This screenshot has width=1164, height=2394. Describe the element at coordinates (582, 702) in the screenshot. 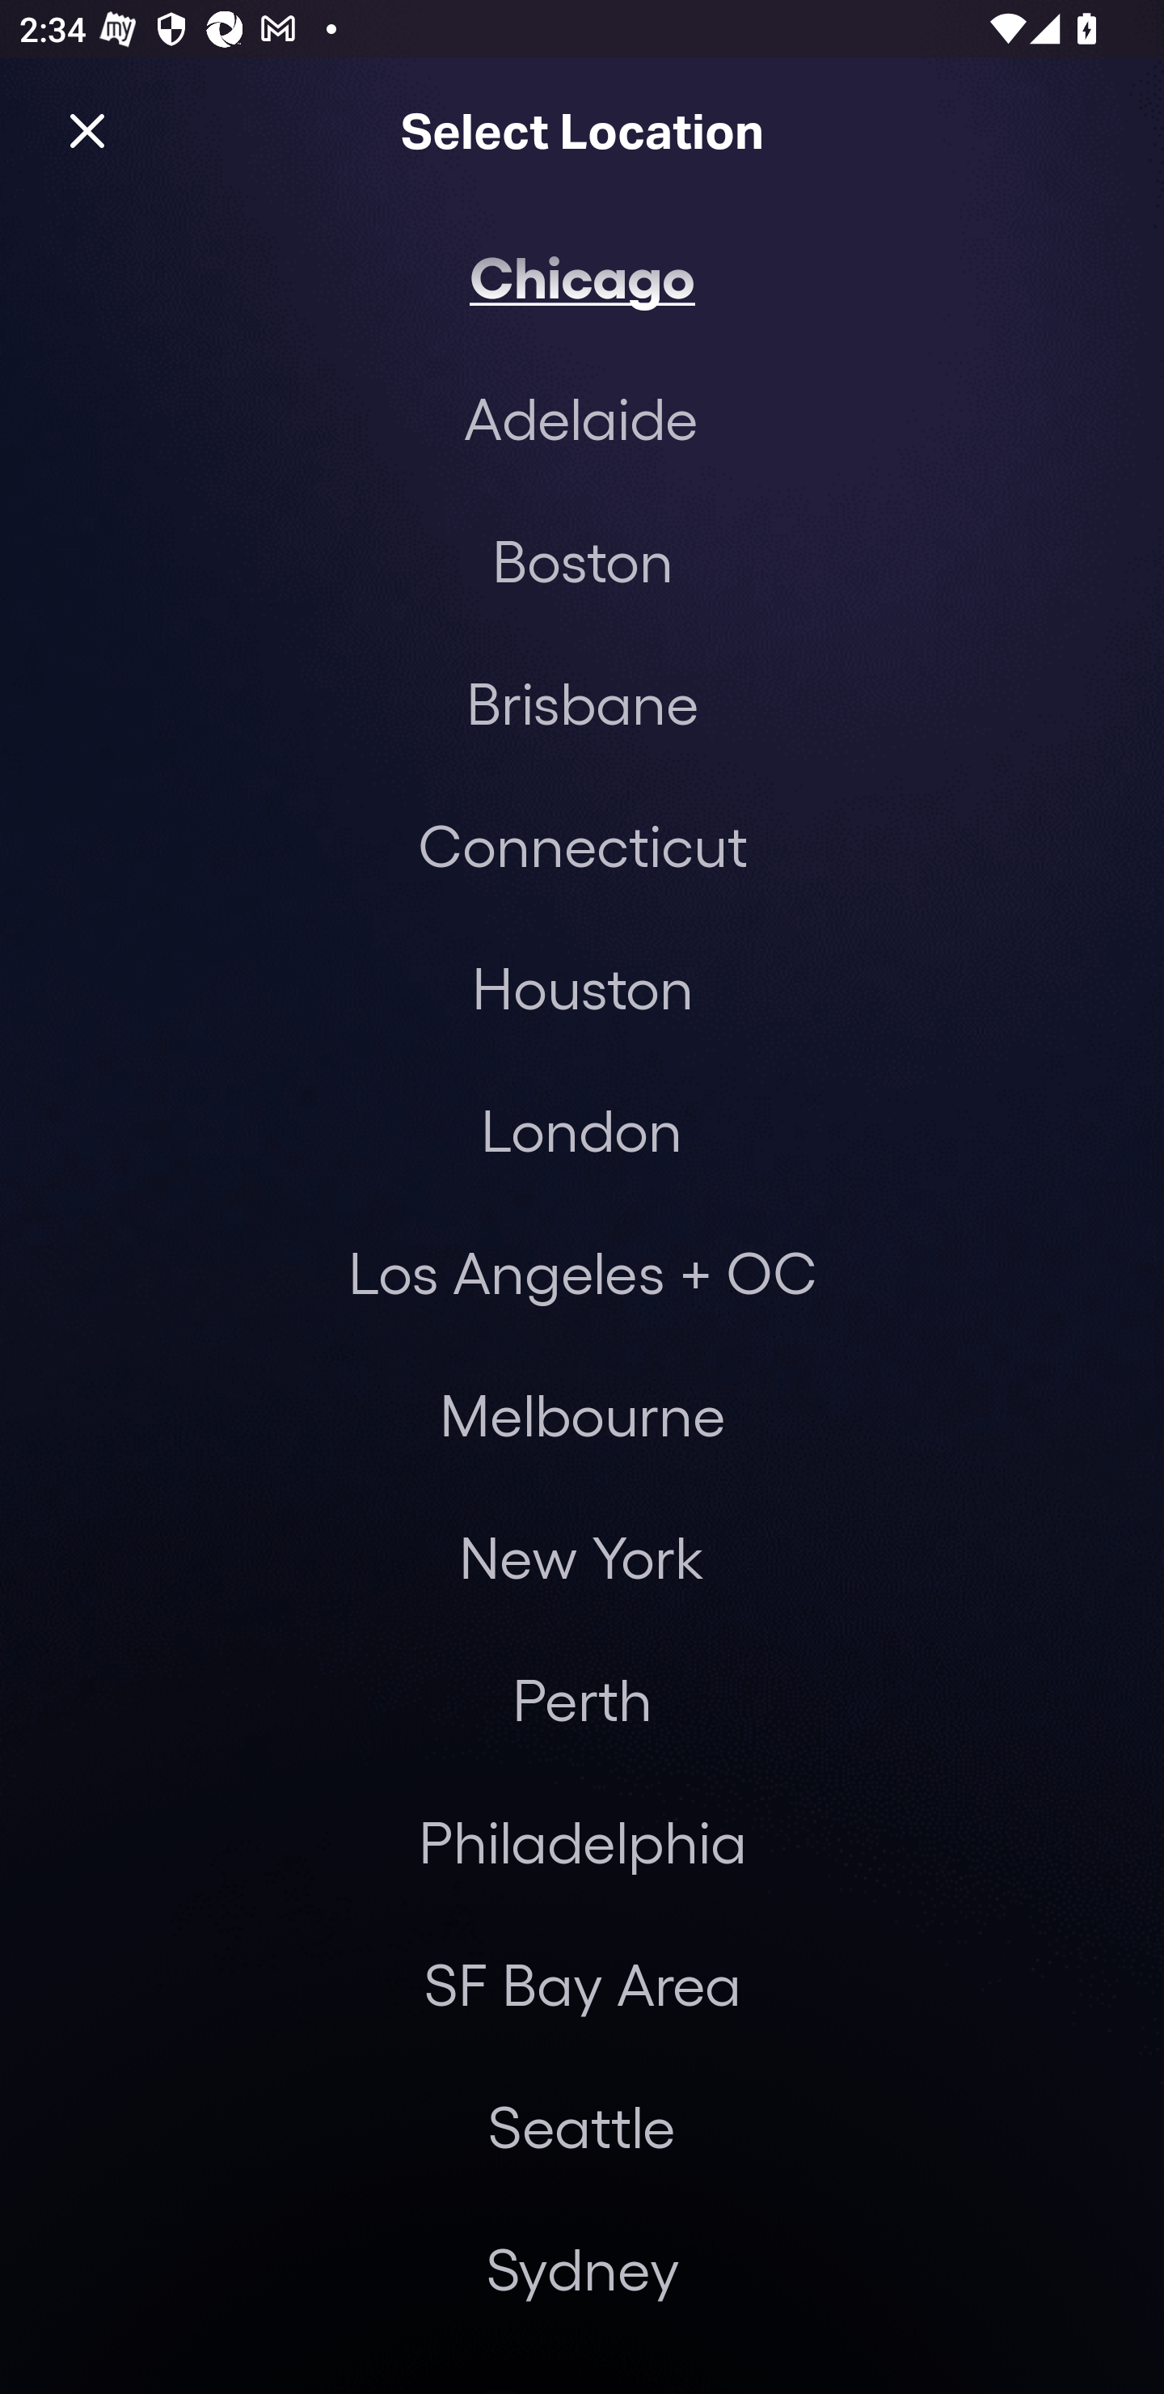

I see `Brisbane` at that location.